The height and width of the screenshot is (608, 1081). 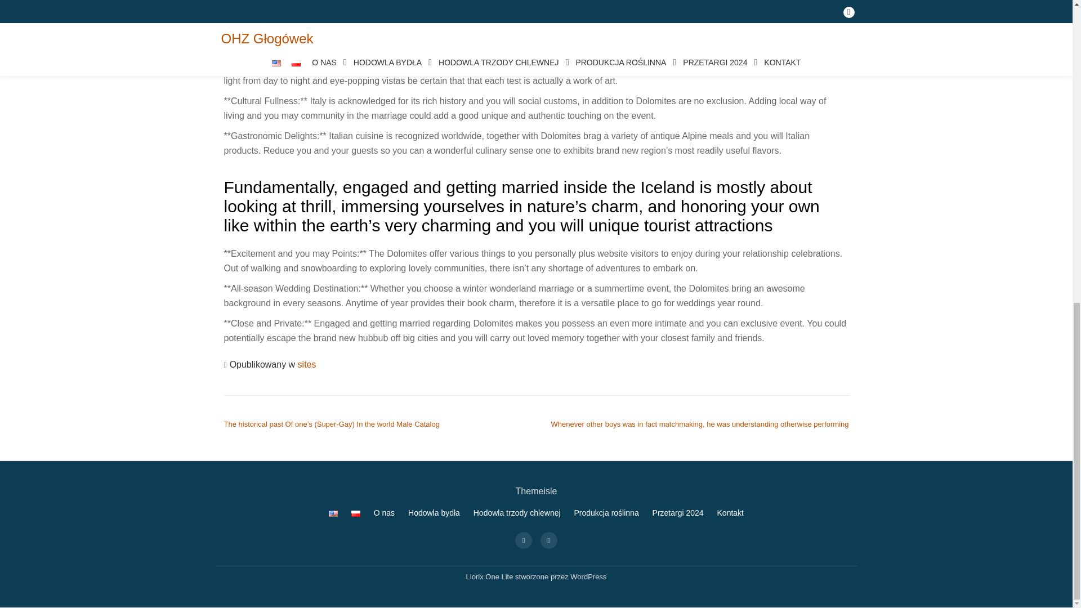 What do you see at coordinates (307, 364) in the screenshot?
I see `sites` at bounding box center [307, 364].